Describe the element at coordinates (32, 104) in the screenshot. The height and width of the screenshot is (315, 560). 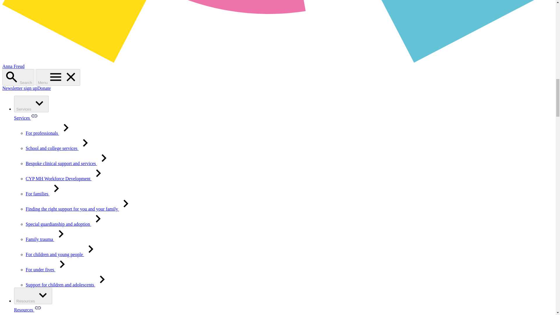
I see `Services` at that location.